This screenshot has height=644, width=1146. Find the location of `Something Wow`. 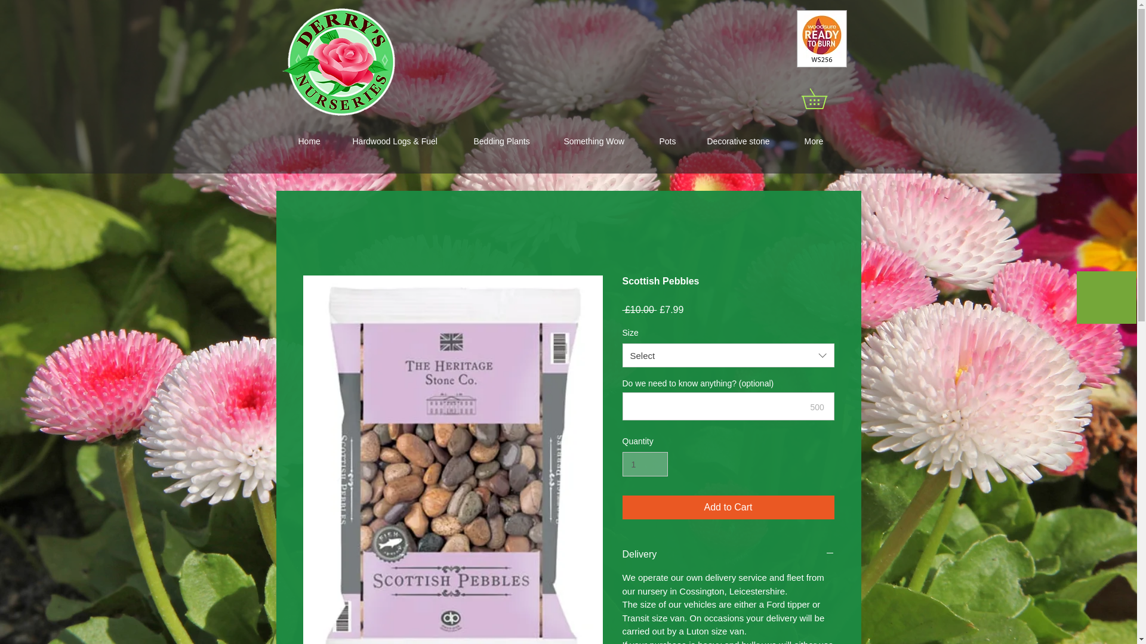

Something Wow is located at coordinates (603, 141).